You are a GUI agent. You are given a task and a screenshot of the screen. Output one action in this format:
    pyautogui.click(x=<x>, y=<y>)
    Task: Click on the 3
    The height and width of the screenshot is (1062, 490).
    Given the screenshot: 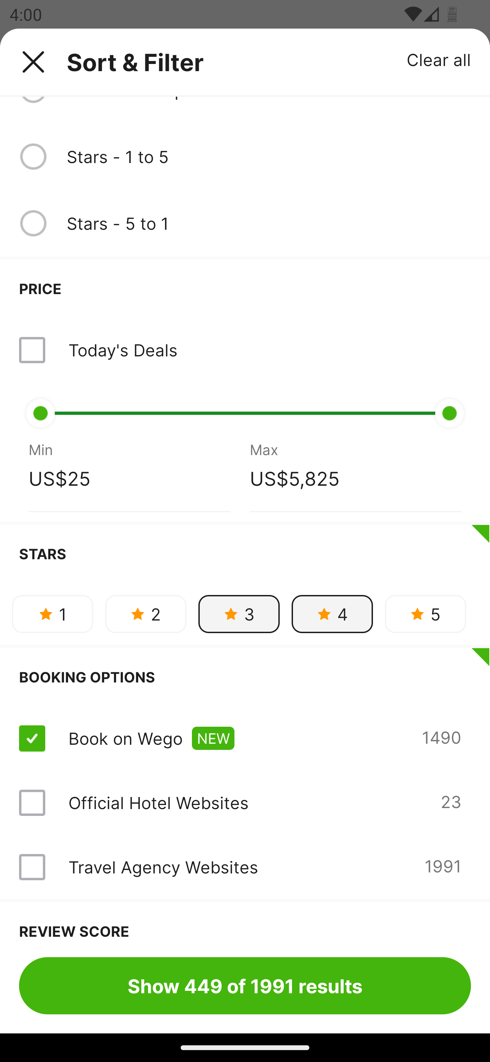 What is the action you would take?
    pyautogui.click(x=239, y=614)
    